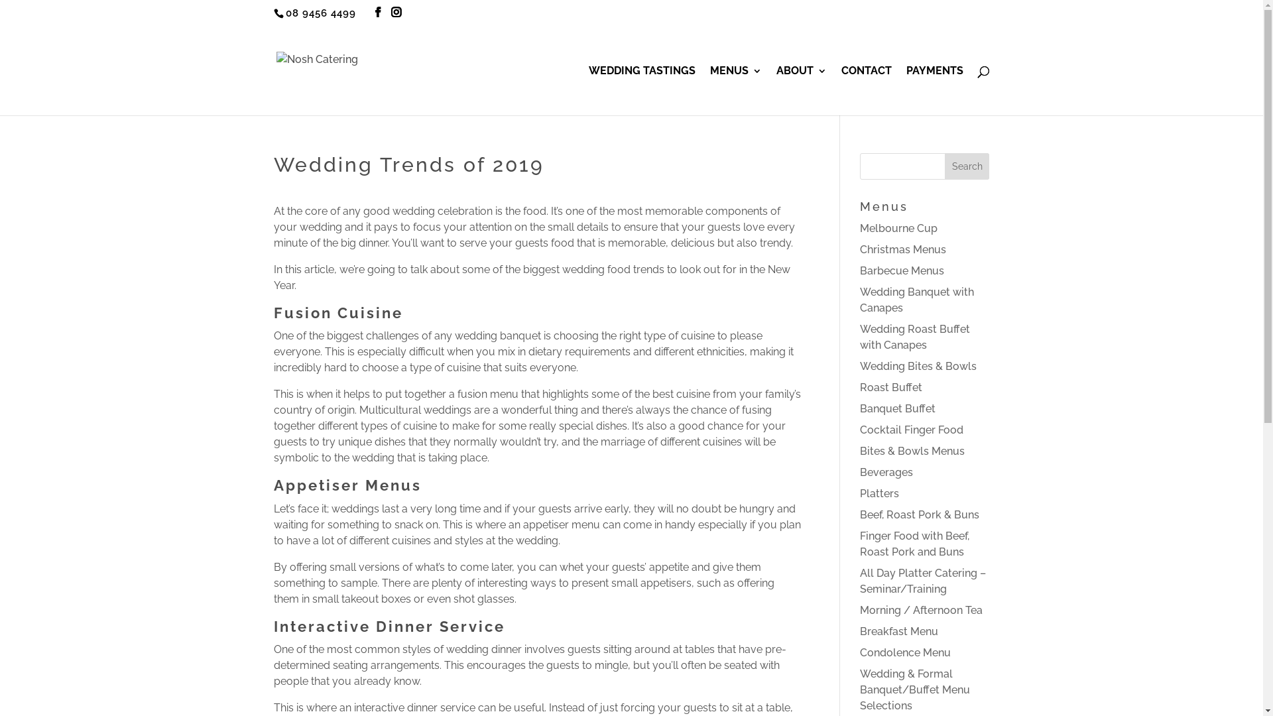  I want to click on Wedding Bites & Bowls, so click(918, 366).